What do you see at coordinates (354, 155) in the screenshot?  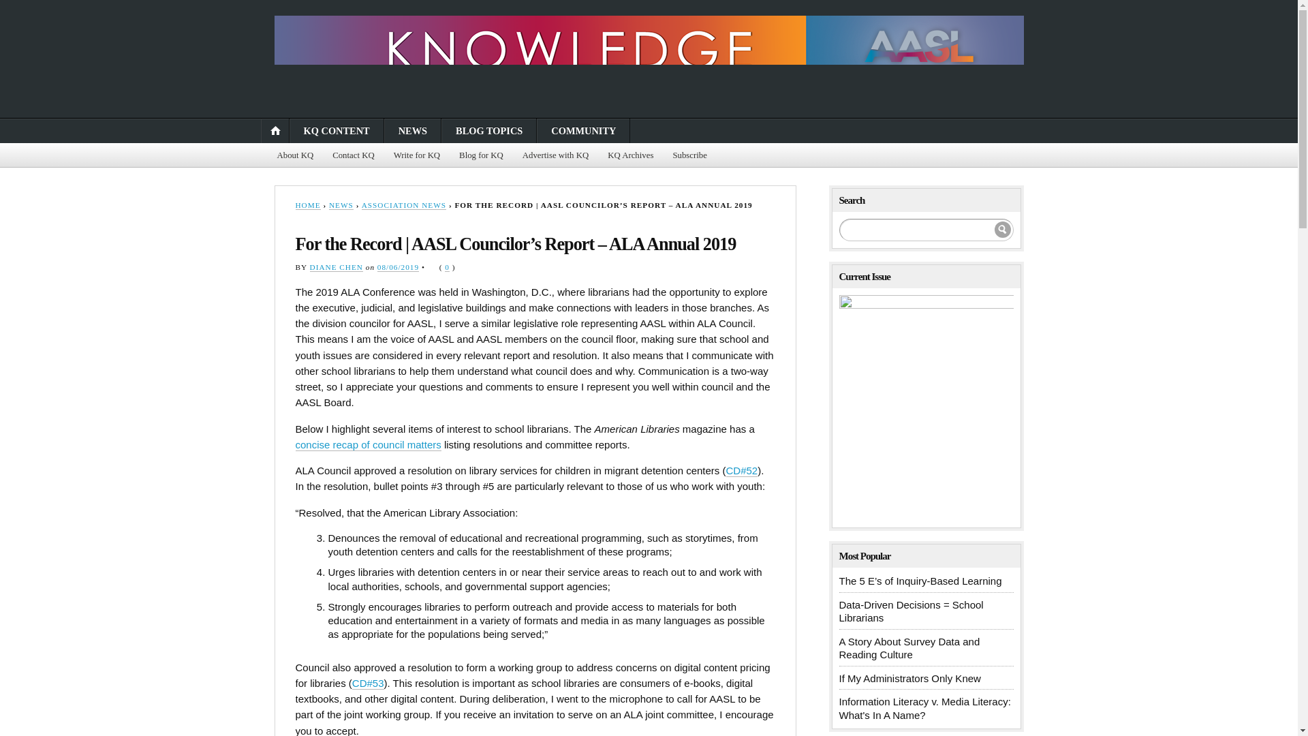 I see `Contact KQ` at bounding box center [354, 155].